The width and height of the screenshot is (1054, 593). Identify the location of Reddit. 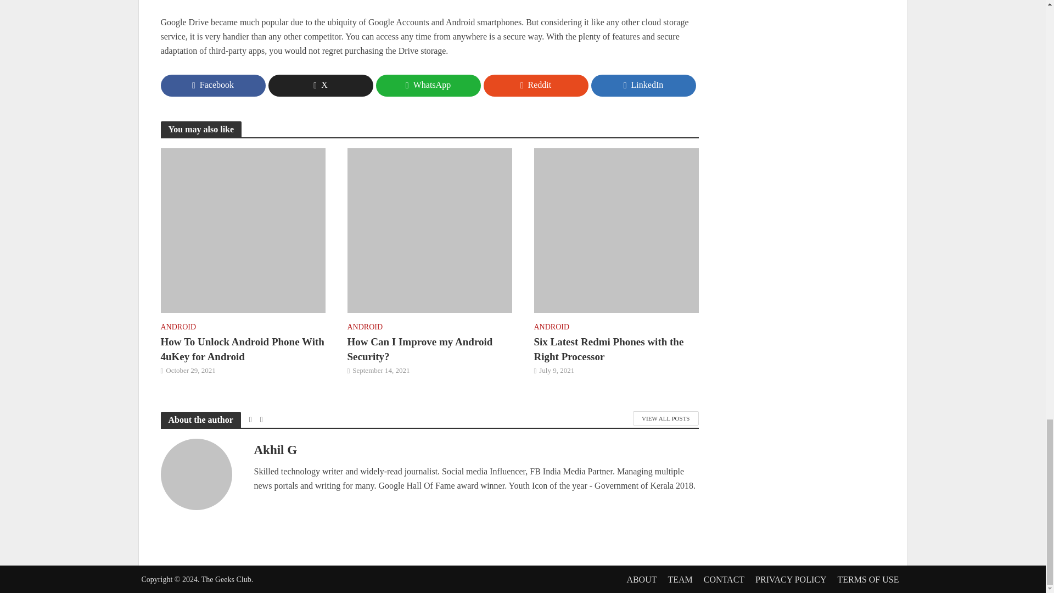
(535, 86).